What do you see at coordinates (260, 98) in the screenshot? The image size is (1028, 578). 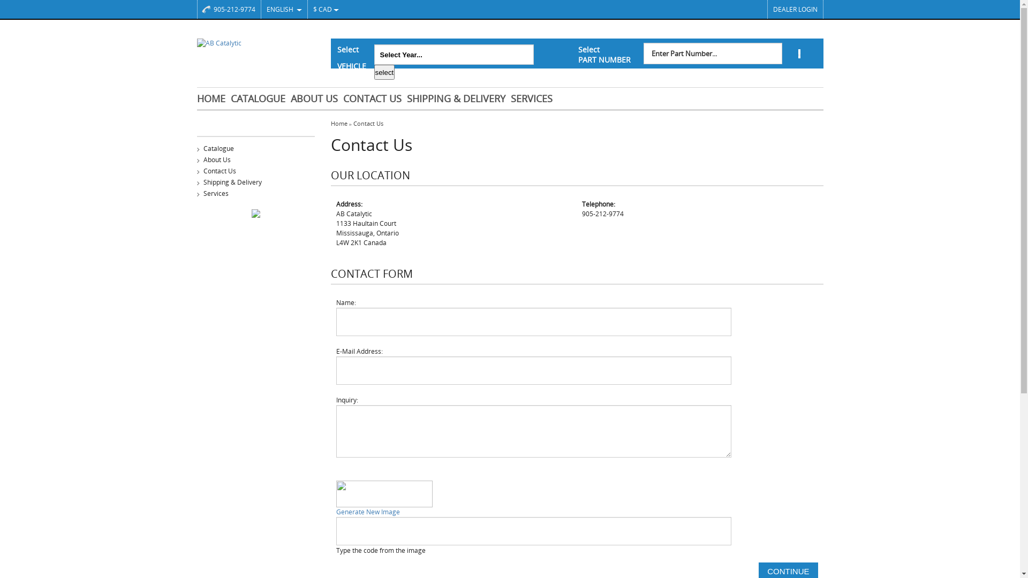 I see `CATALOGUE` at bounding box center [260, 98].